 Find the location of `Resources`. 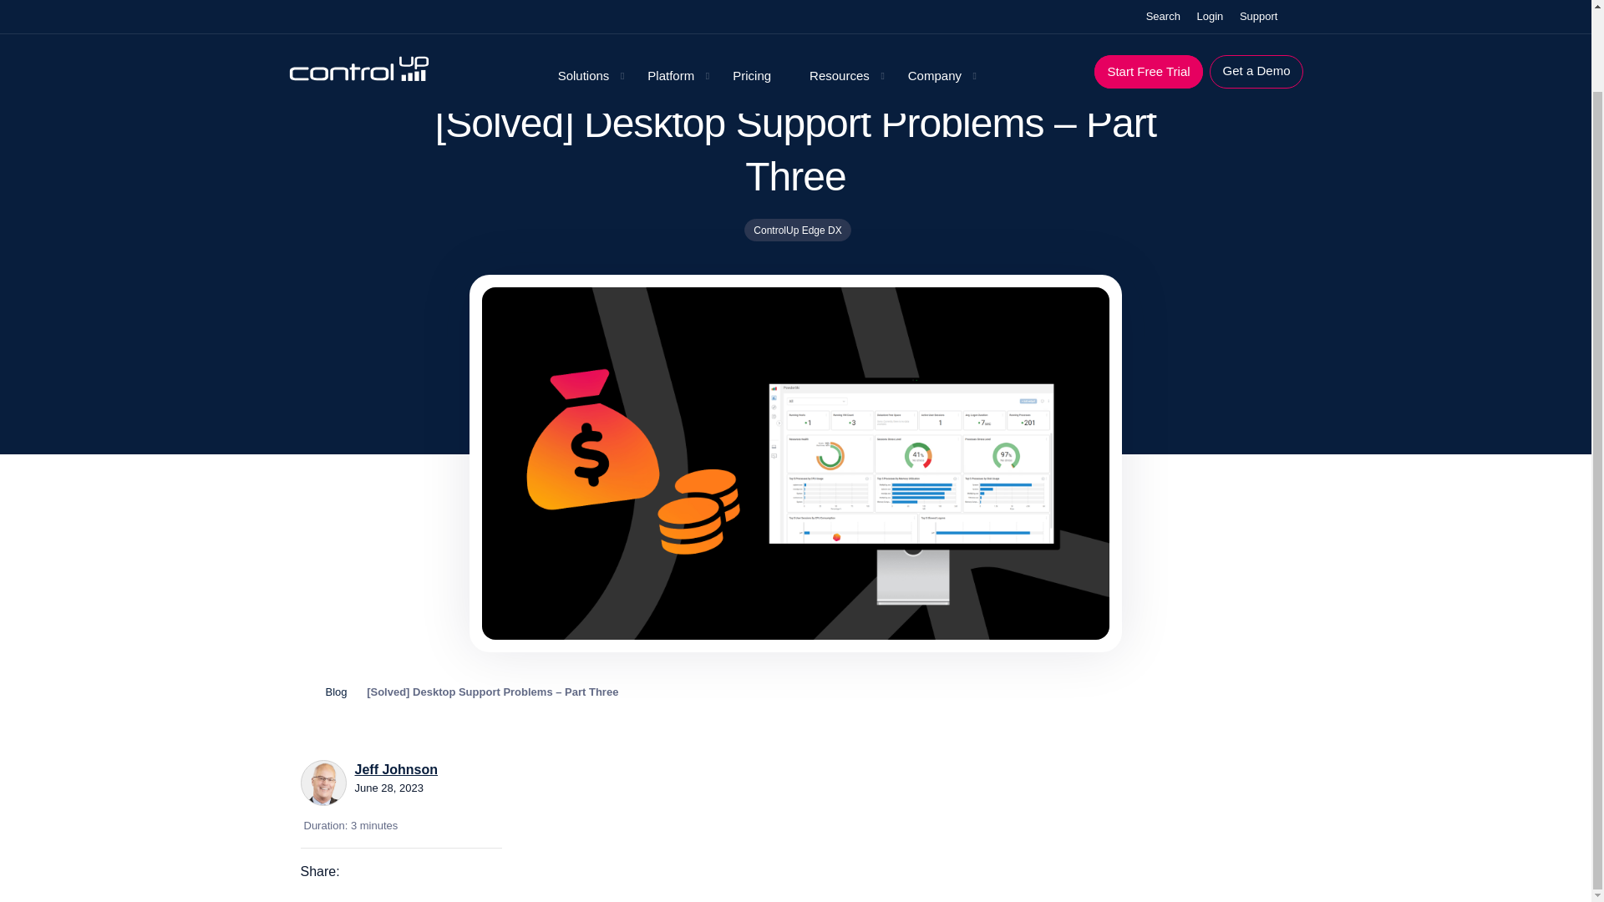

Resources is located at coordinates (839, 2).